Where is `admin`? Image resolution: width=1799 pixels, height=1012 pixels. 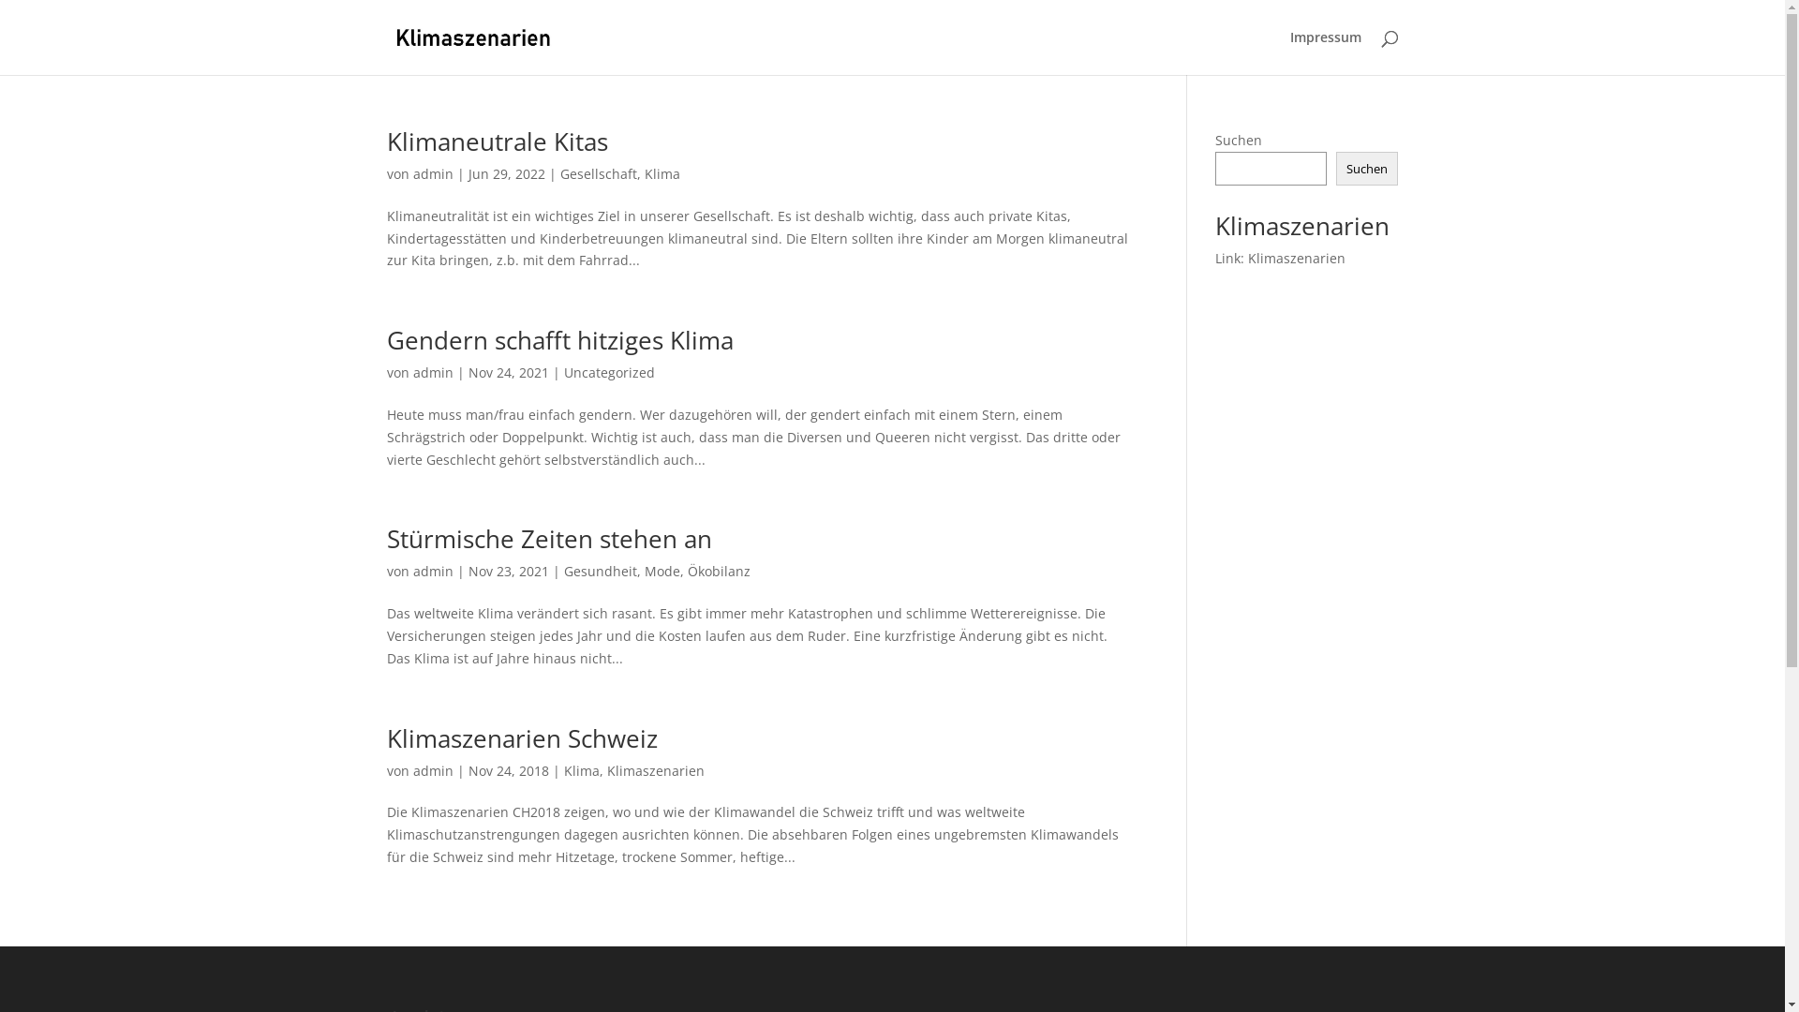
admin is located at coordinates (433, 373).